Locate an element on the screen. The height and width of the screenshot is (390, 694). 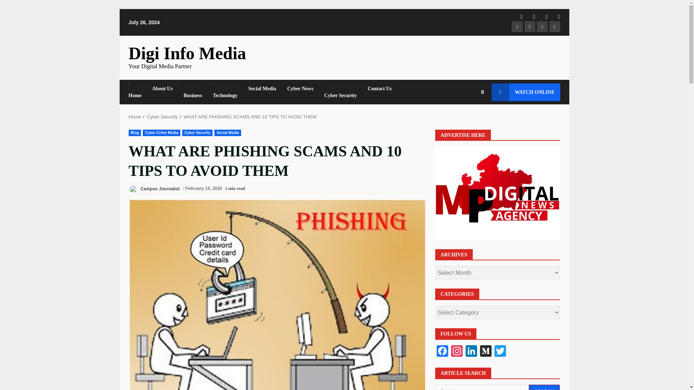
Contact Us is located at coordinates (377, 89).